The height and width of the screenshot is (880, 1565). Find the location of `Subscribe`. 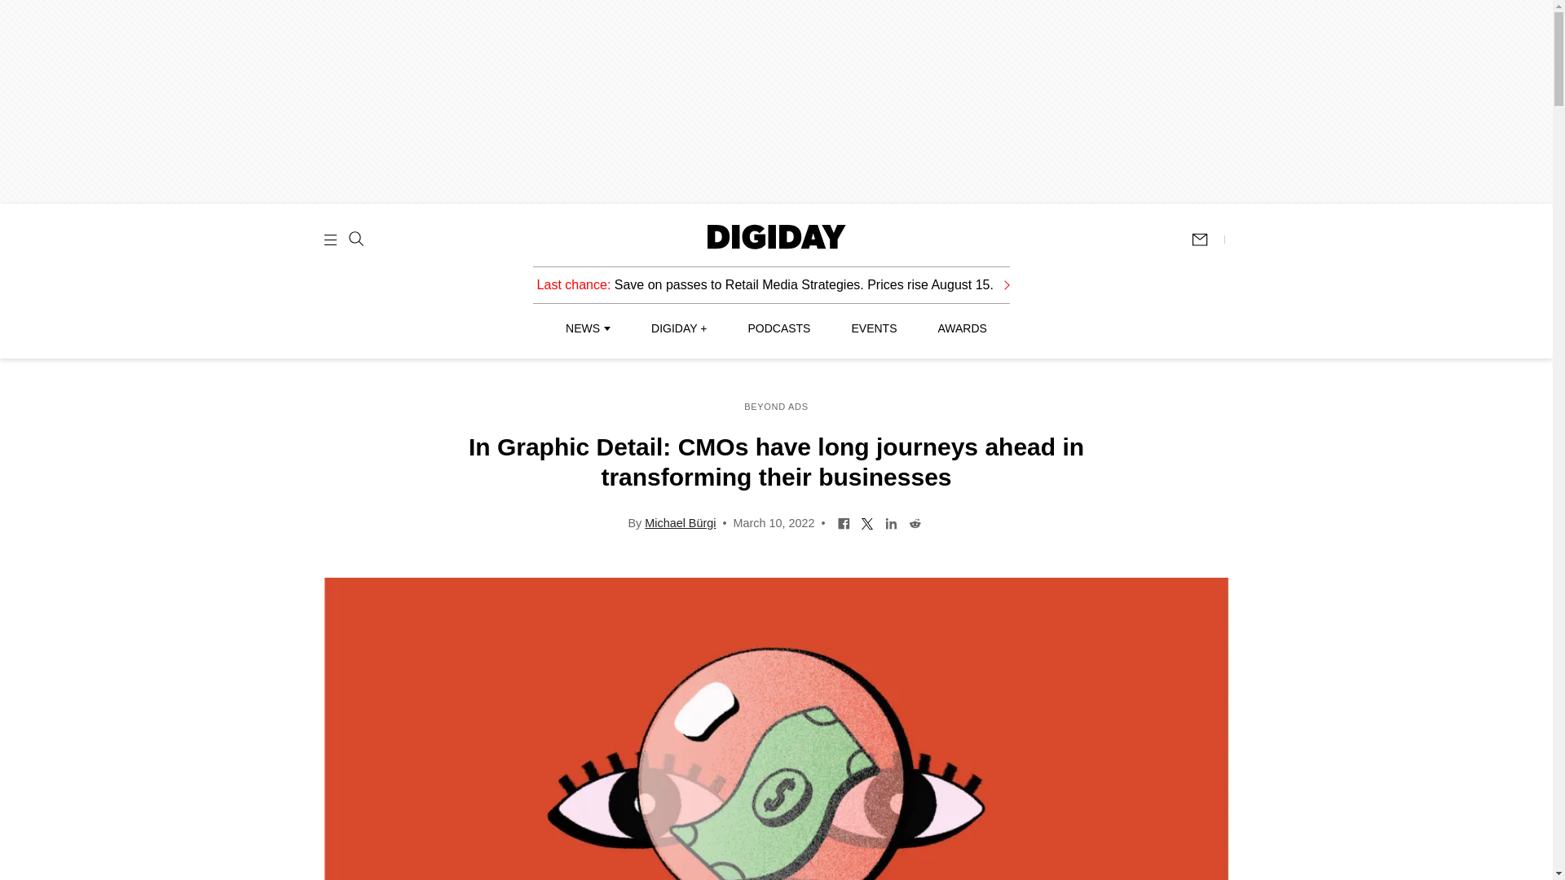

Subscribe is located at coordinates (1207, 240).